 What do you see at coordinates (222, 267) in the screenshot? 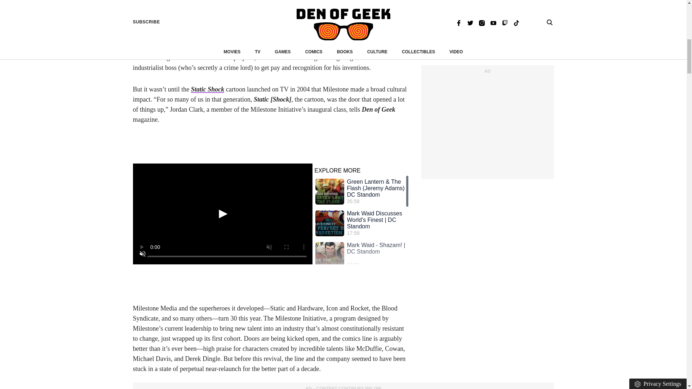
I see `50` at bounding box center [222, 267].